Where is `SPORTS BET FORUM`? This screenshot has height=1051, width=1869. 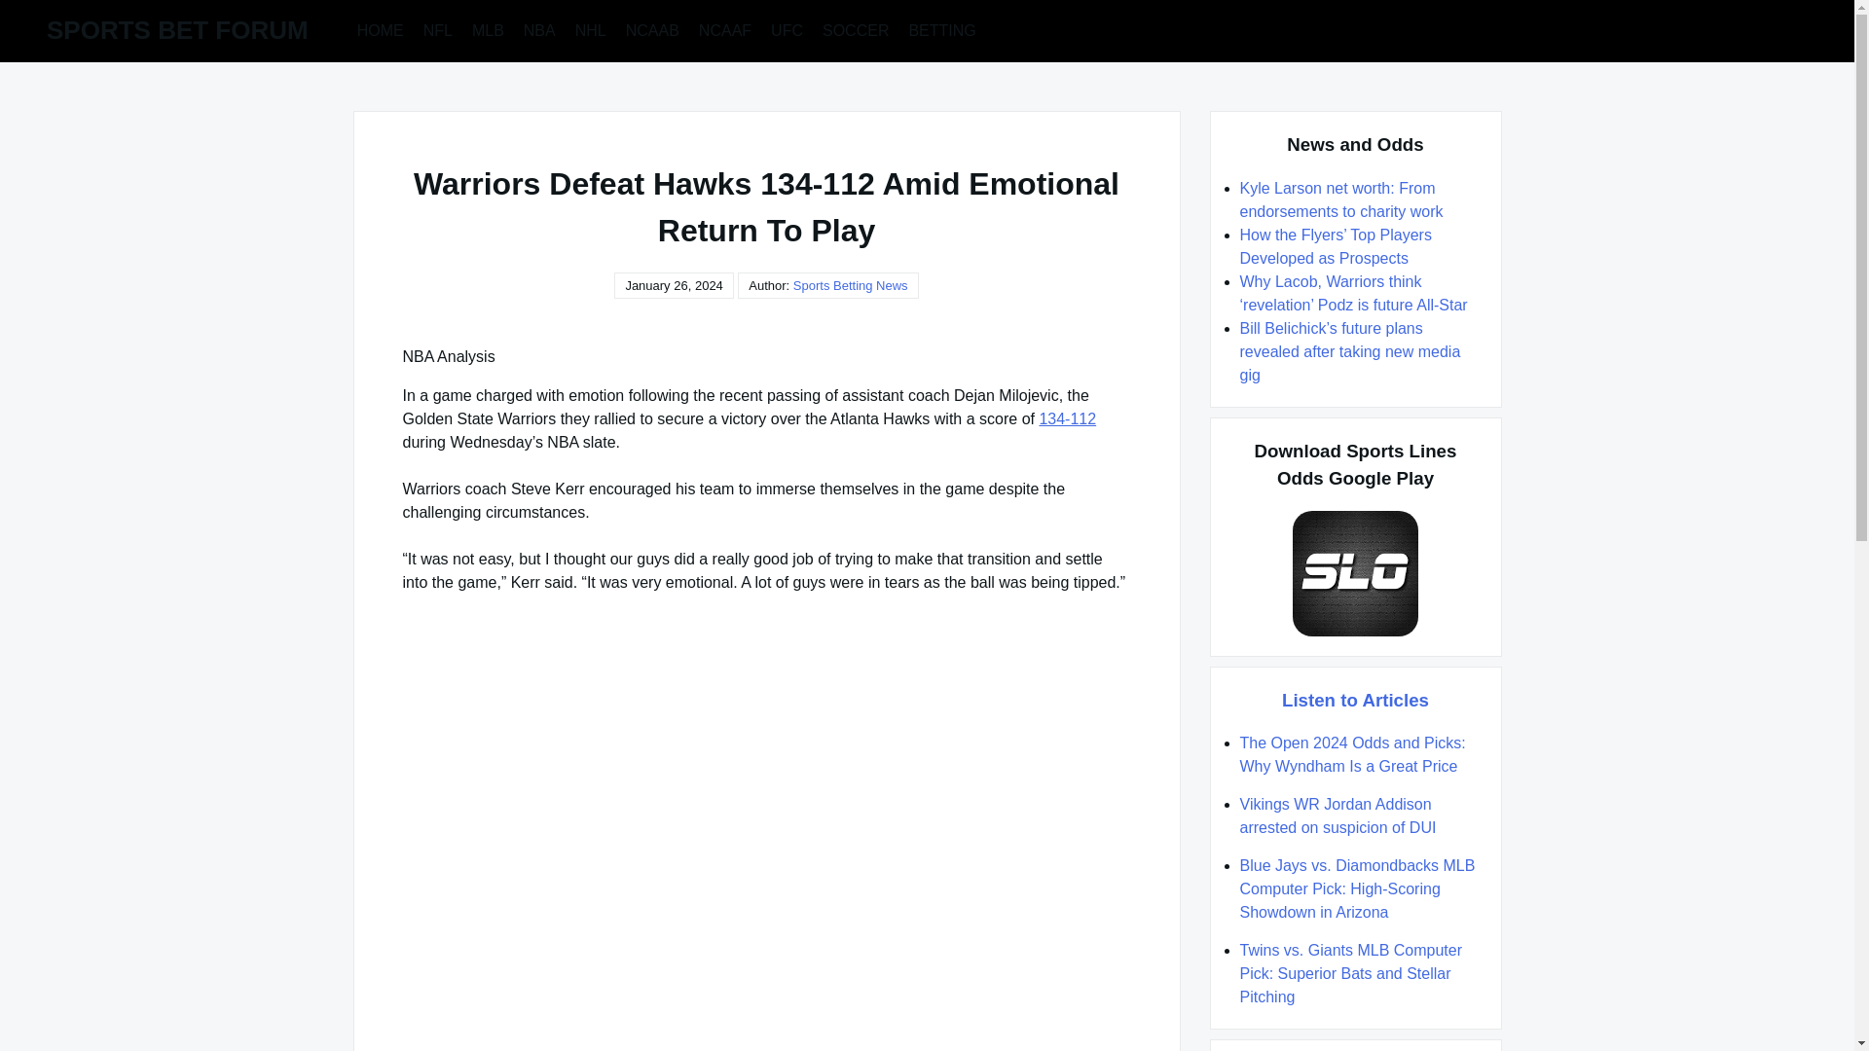 SPORTS BET FORUM is located at coordinates (177, 30).